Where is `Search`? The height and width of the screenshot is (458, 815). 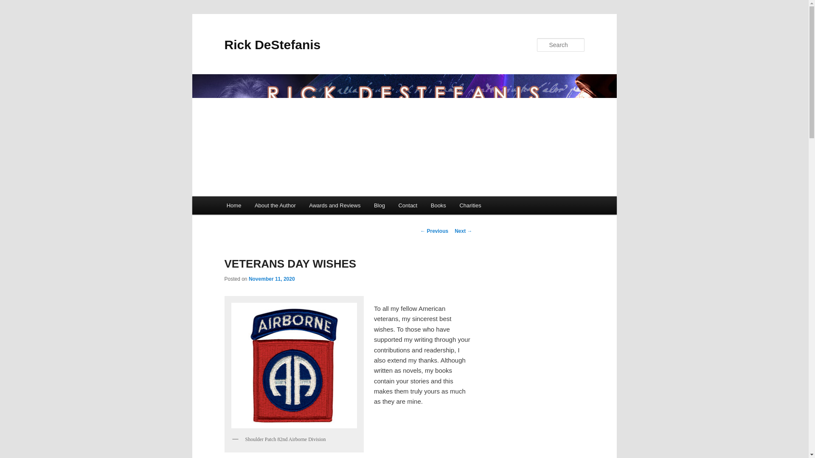
Search is located at coordinates (14, 5).